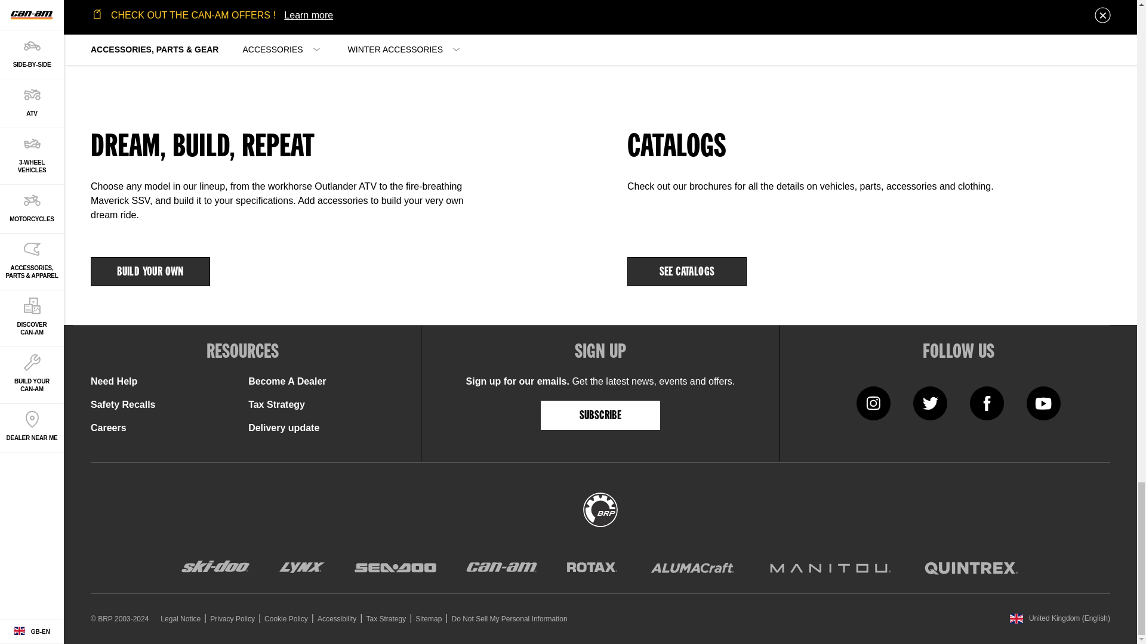 This screenshot has width=1146, height=644. What do you see at coordinates (276, 404) in the screenshot?
I see `Tax Strategy` at bounding box center [276, 404].